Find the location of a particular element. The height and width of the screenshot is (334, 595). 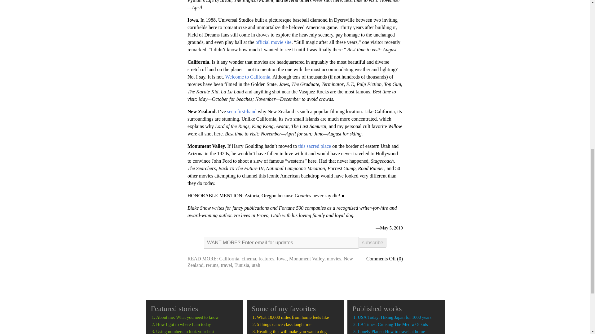

official movie site is located at coordinates (273, 42).